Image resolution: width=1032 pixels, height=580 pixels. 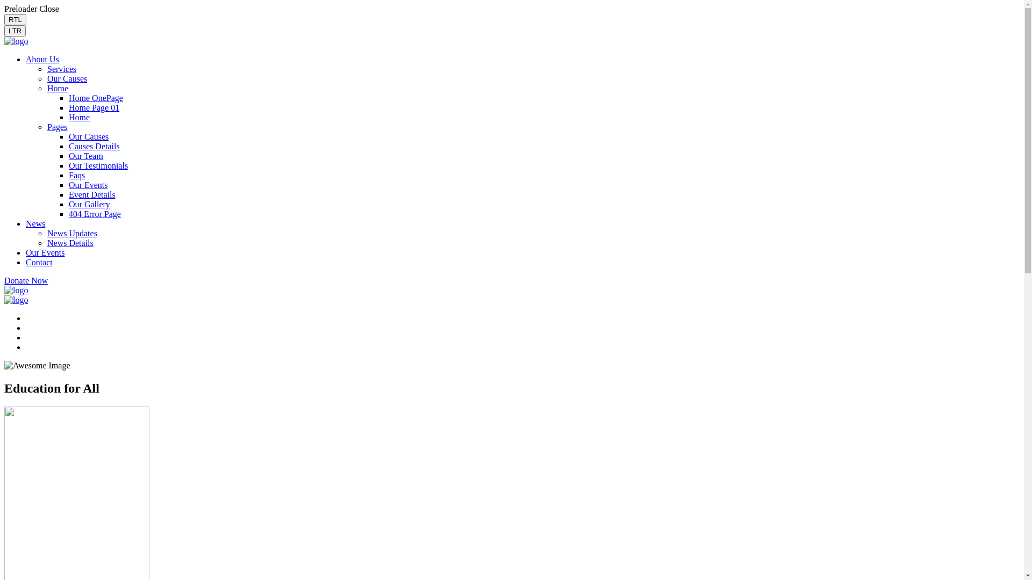 I want to click on RTL, so click(x=15, y=19).